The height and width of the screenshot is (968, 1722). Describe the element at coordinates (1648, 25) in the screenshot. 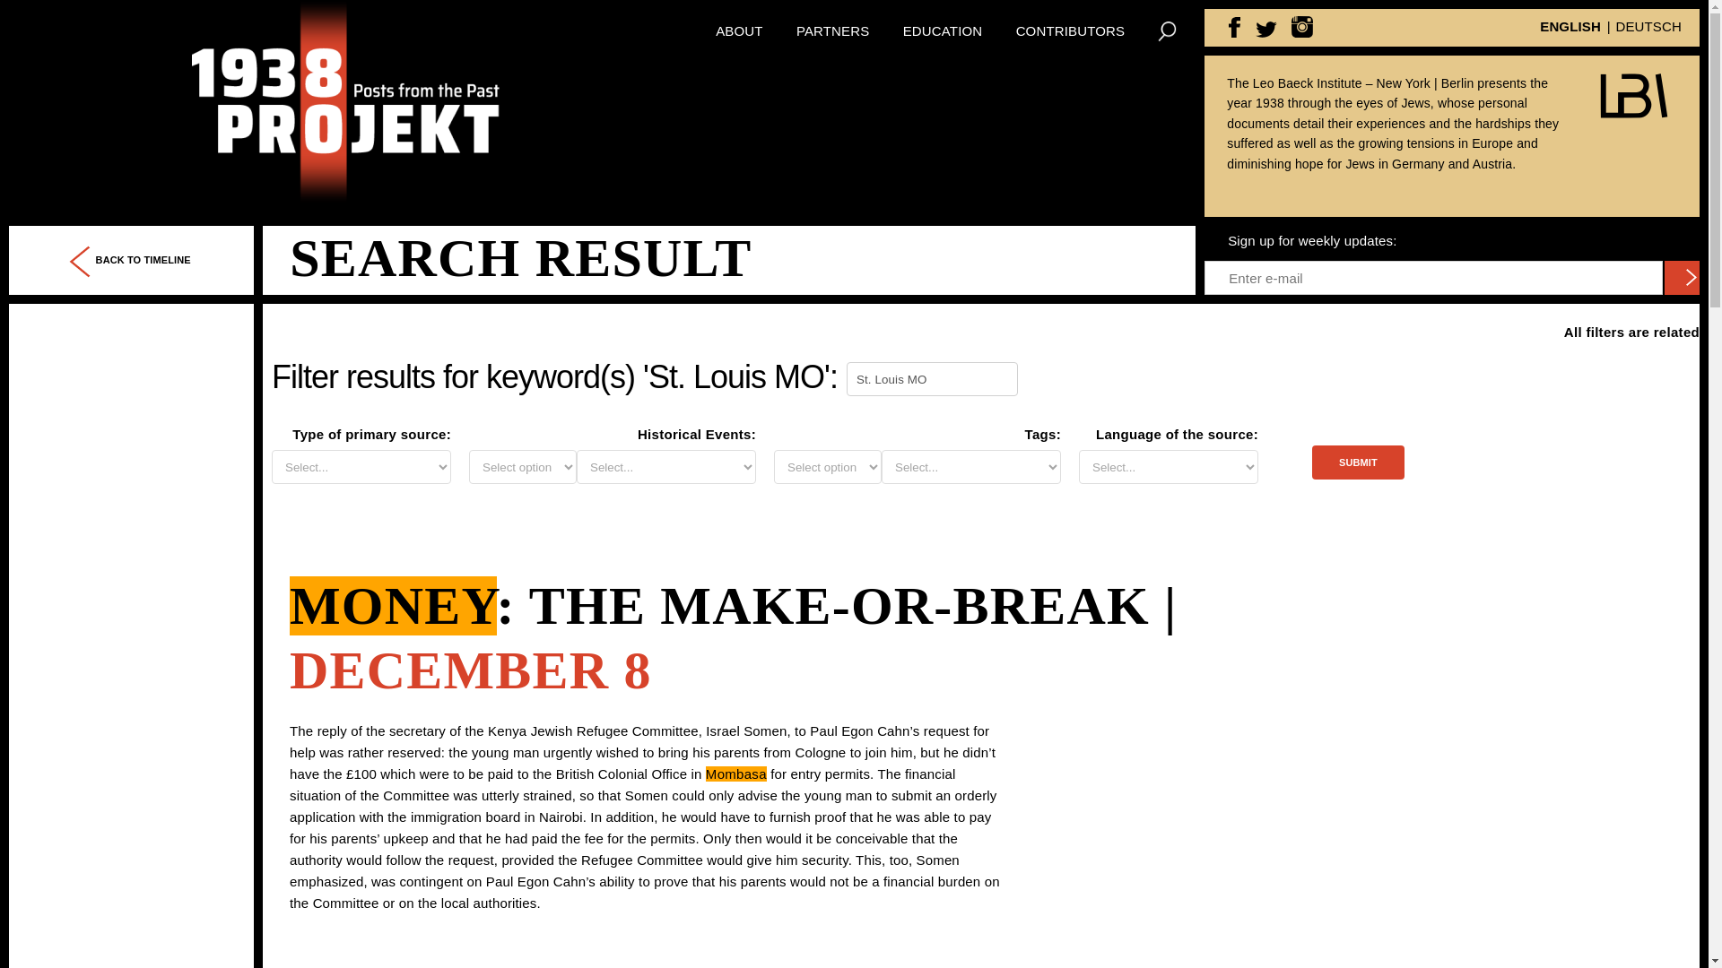

I see `DEUTSCH` at that location.